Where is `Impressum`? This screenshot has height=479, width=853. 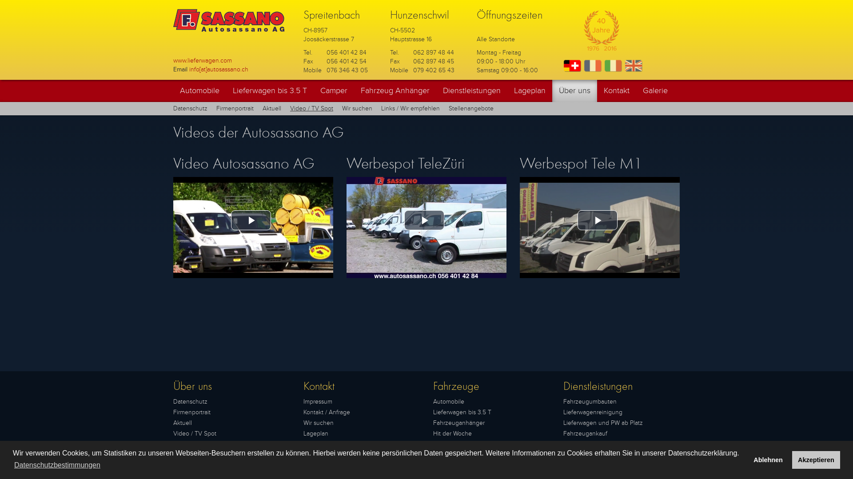
Impressum is located at coordinates (317, 402).